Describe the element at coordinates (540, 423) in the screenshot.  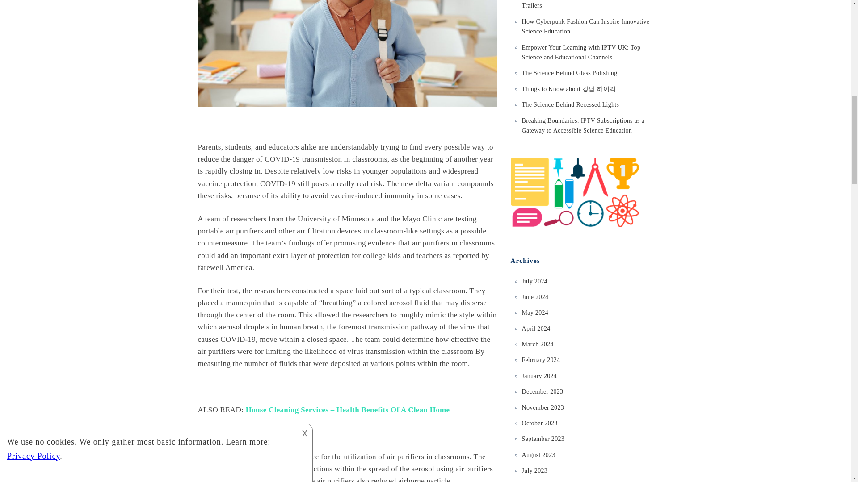
I see `October 2023` at that location.